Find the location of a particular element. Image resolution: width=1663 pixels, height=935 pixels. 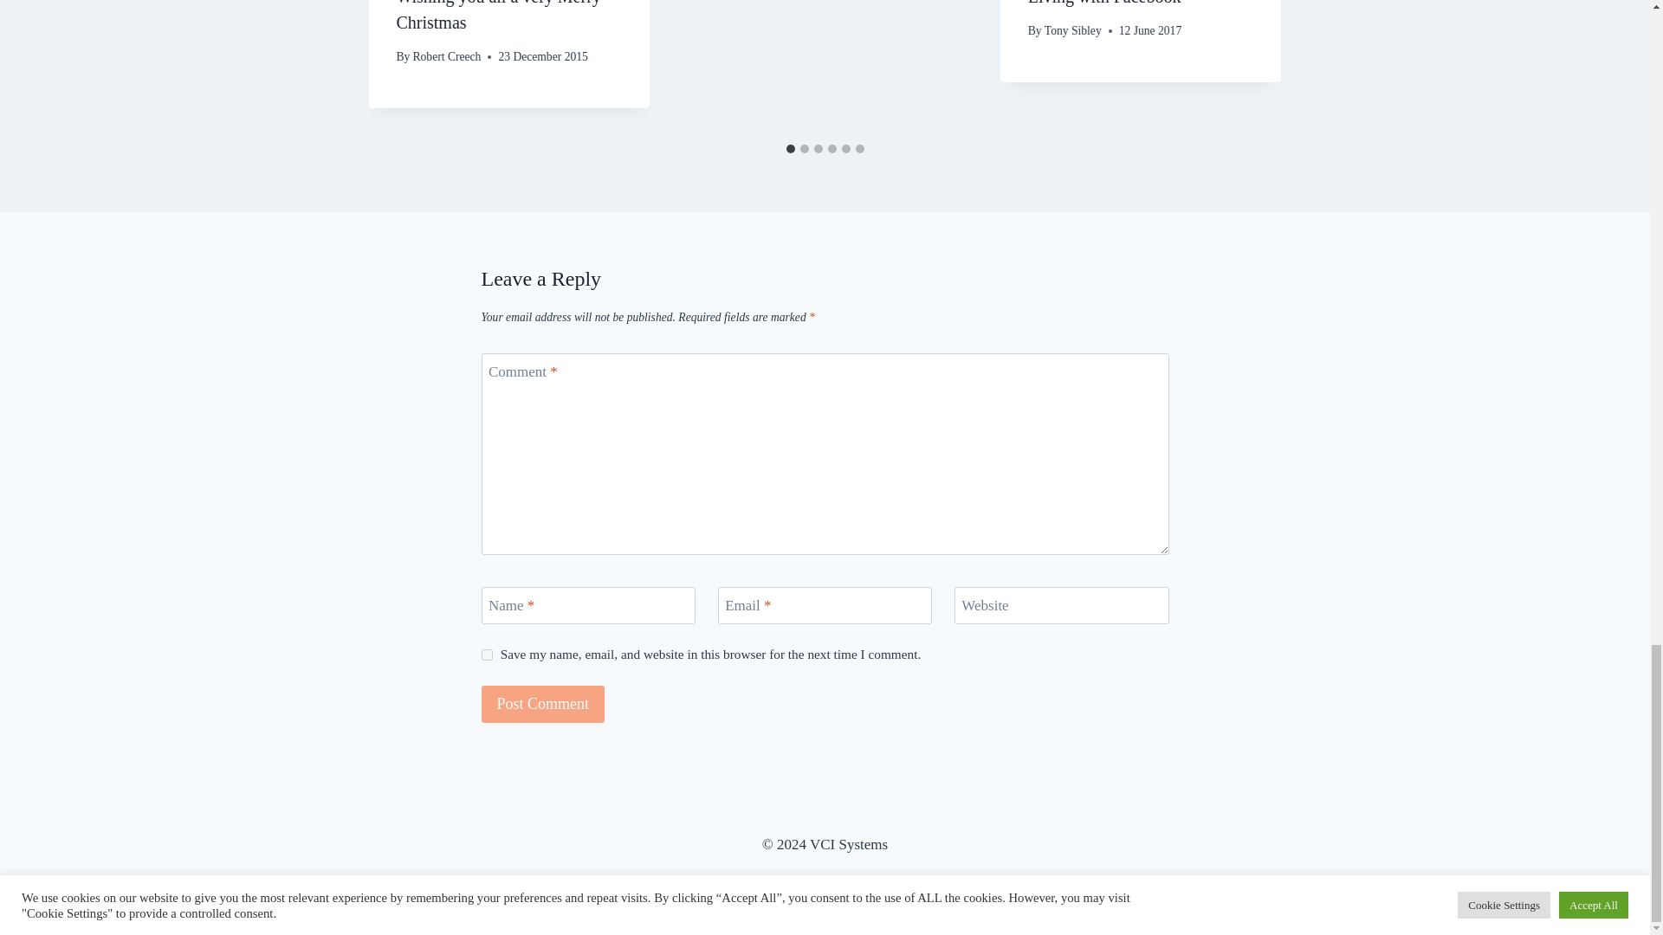

Post Comment is located at coordinates (543, 703).